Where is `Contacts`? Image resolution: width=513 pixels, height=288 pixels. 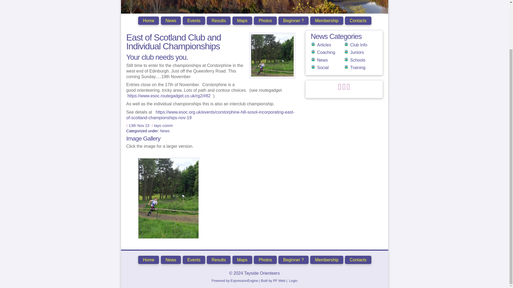 Contacts is located at coordinates (358, 20).